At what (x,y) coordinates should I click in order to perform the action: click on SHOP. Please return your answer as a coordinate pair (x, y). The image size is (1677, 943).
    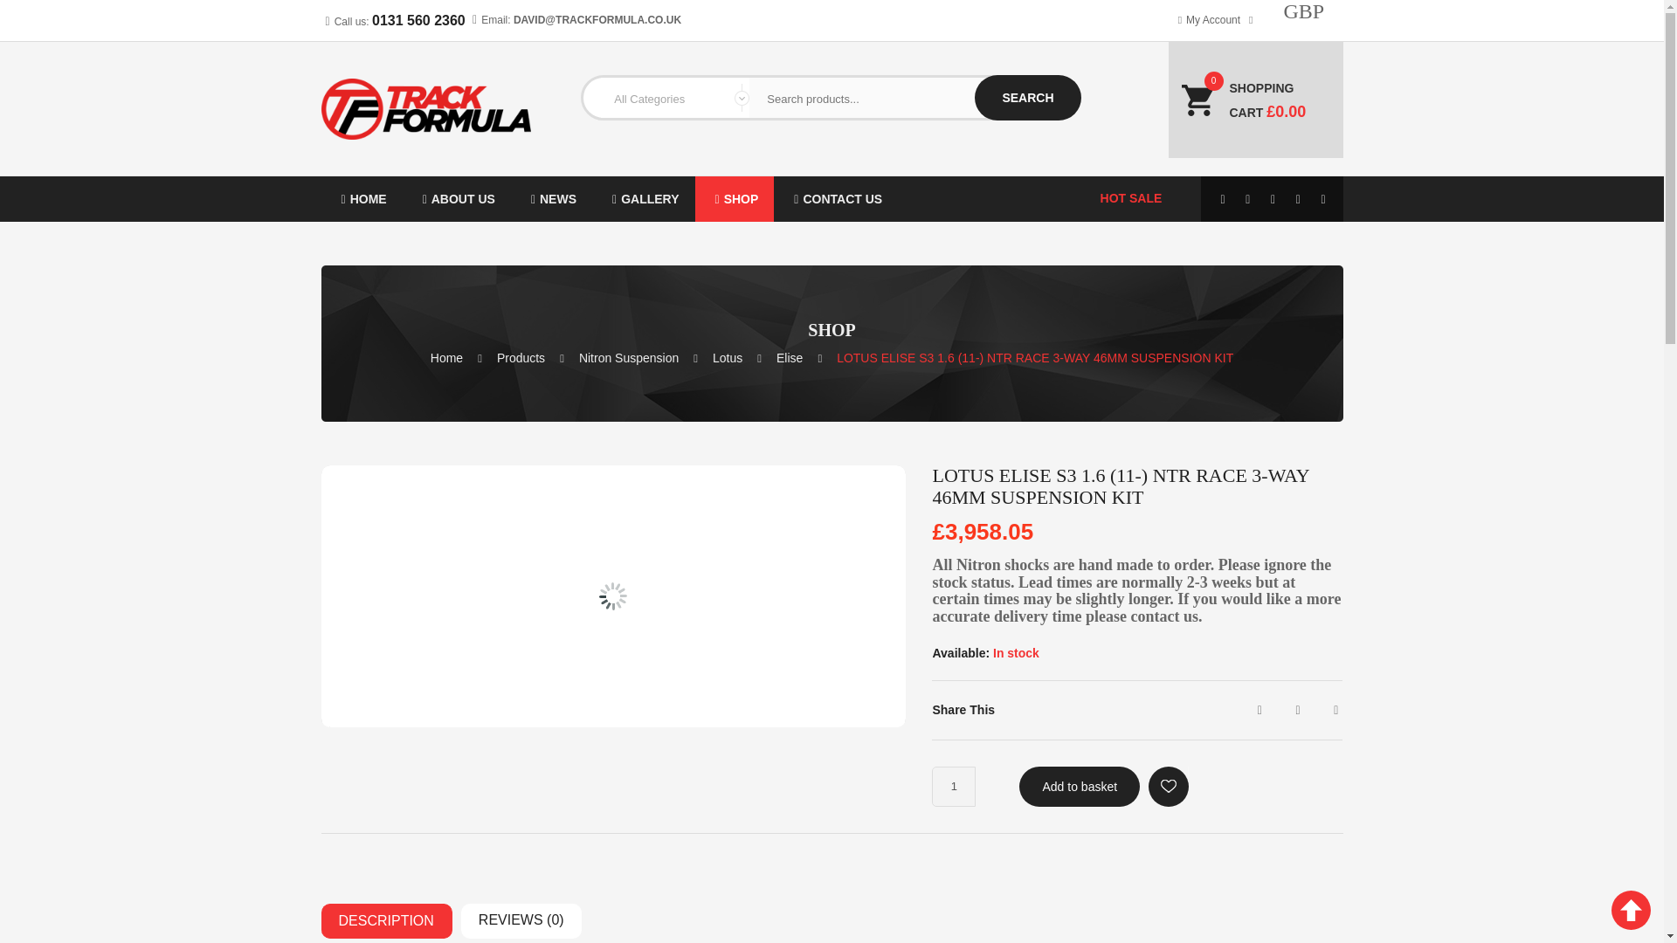
    Looking at the image, I should click on (735, 198).